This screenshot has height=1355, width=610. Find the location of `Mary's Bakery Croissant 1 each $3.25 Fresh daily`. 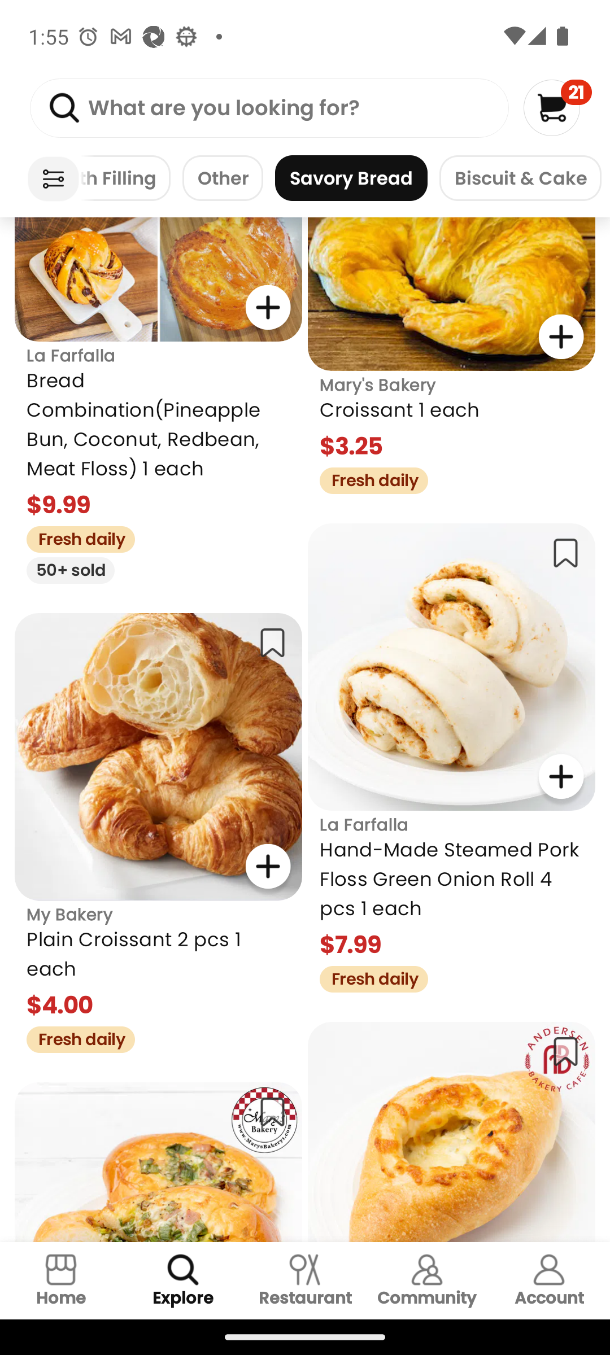

Mary's Bakery Croissant 1 each $3.25 Fresh daily is located at coordinates (452, 356).